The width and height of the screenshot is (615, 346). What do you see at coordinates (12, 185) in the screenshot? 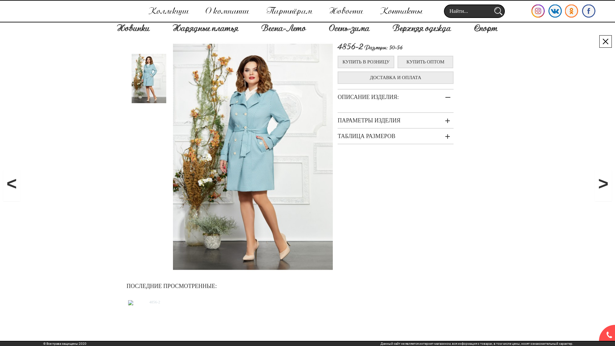
I see `<` at bounding box center [12, 185].